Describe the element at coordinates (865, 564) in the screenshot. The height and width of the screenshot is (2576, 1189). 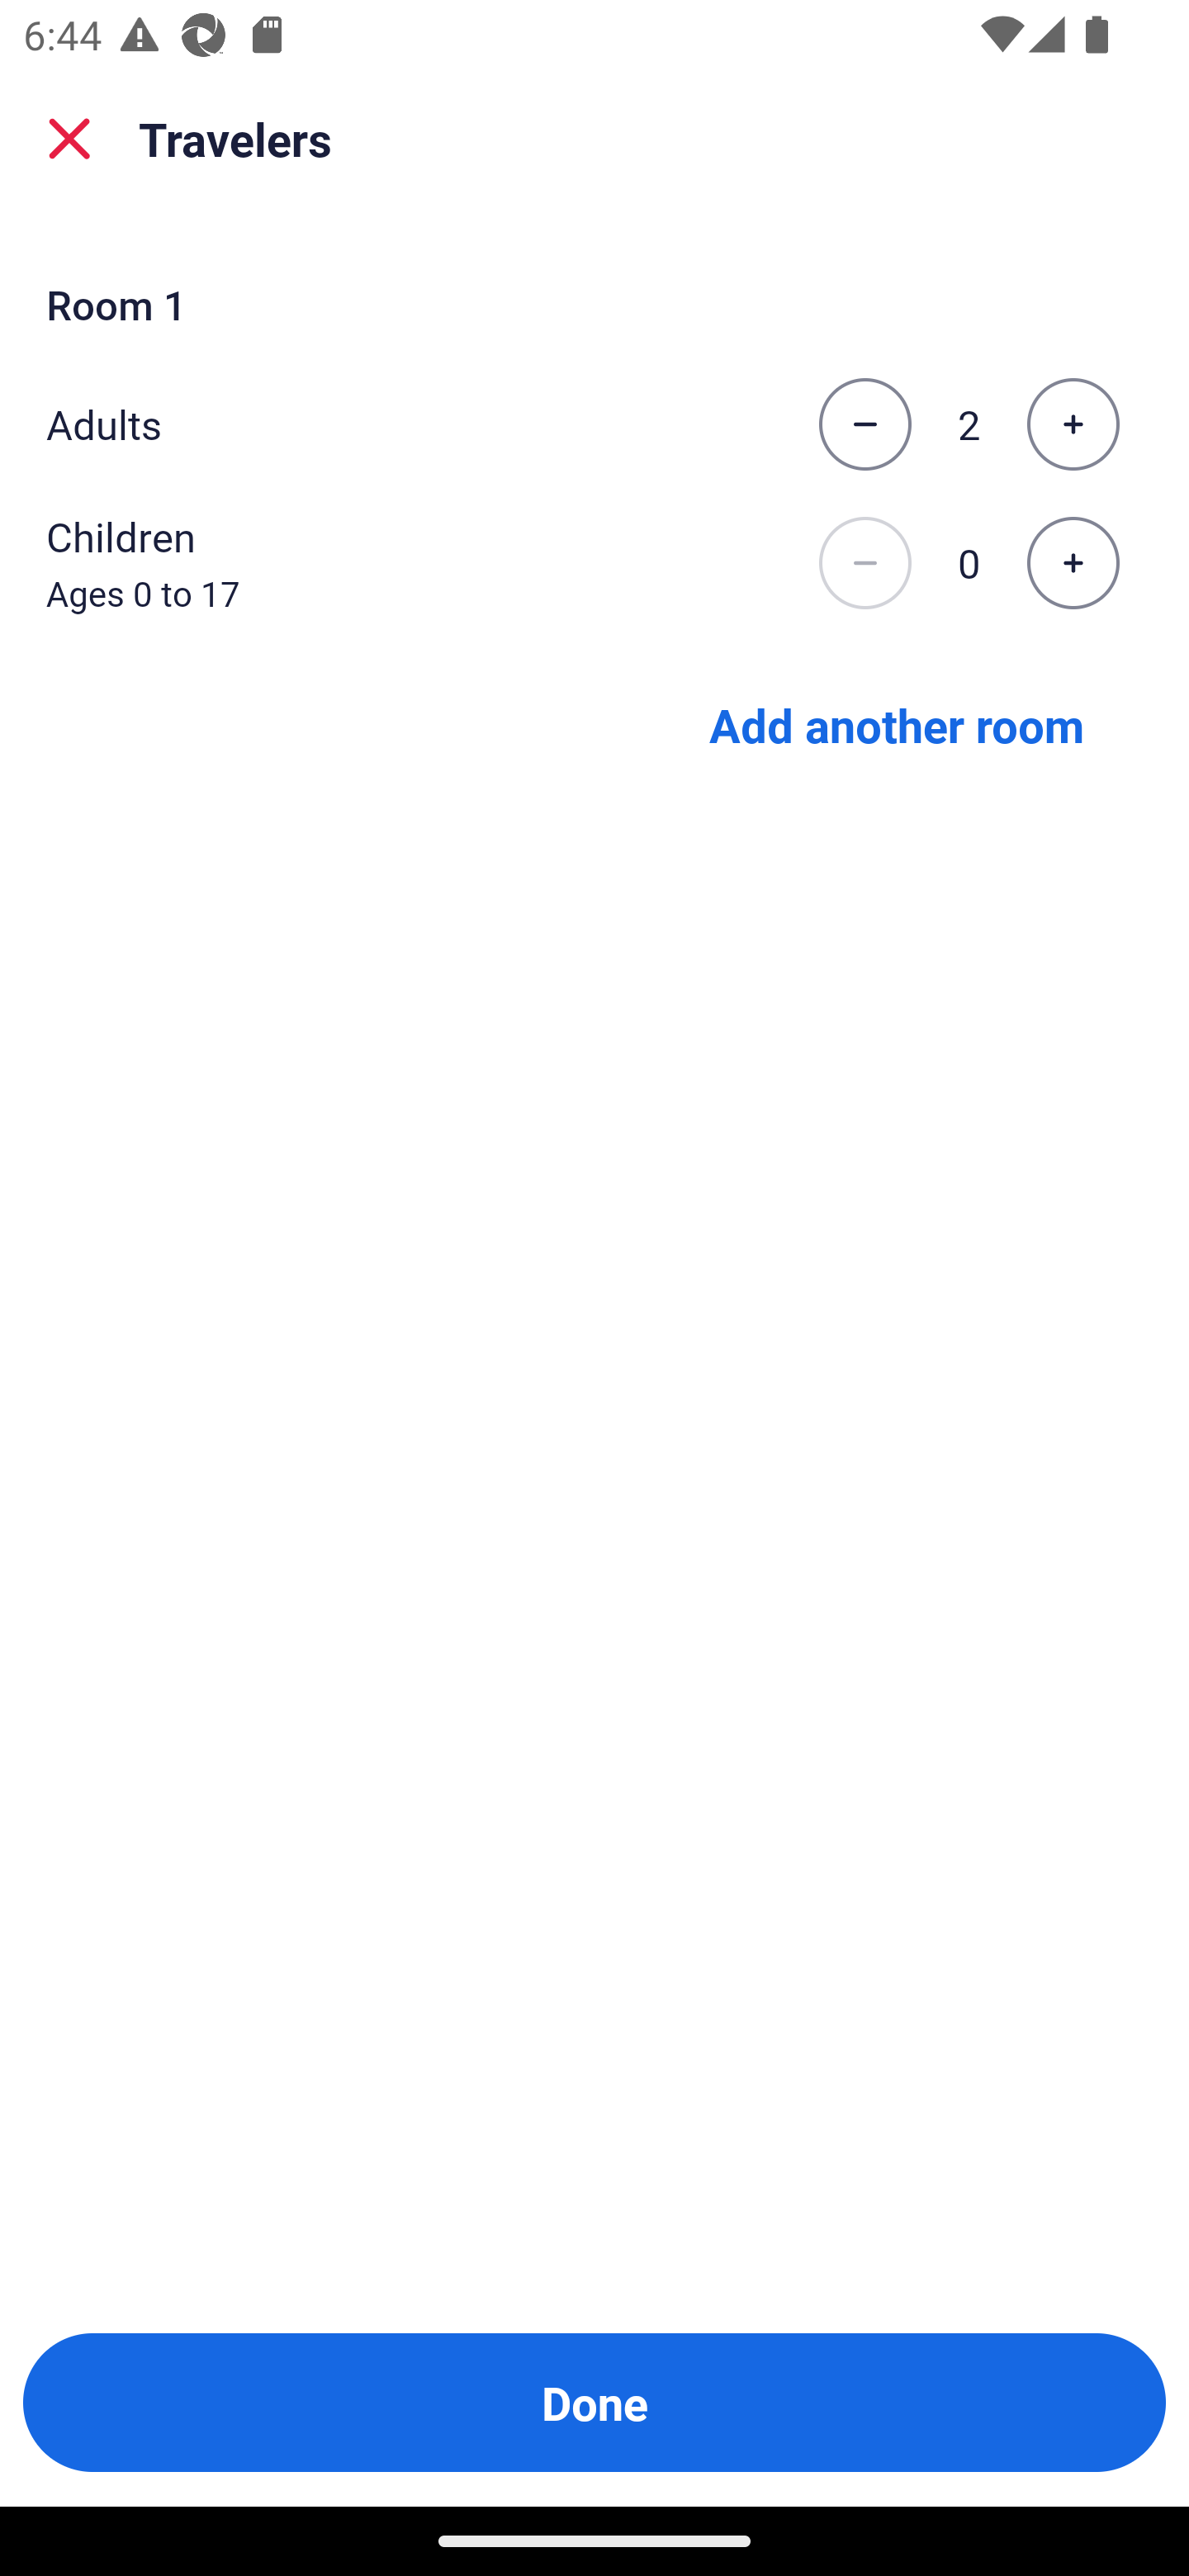
I see `Decrease the number of children` at that location.